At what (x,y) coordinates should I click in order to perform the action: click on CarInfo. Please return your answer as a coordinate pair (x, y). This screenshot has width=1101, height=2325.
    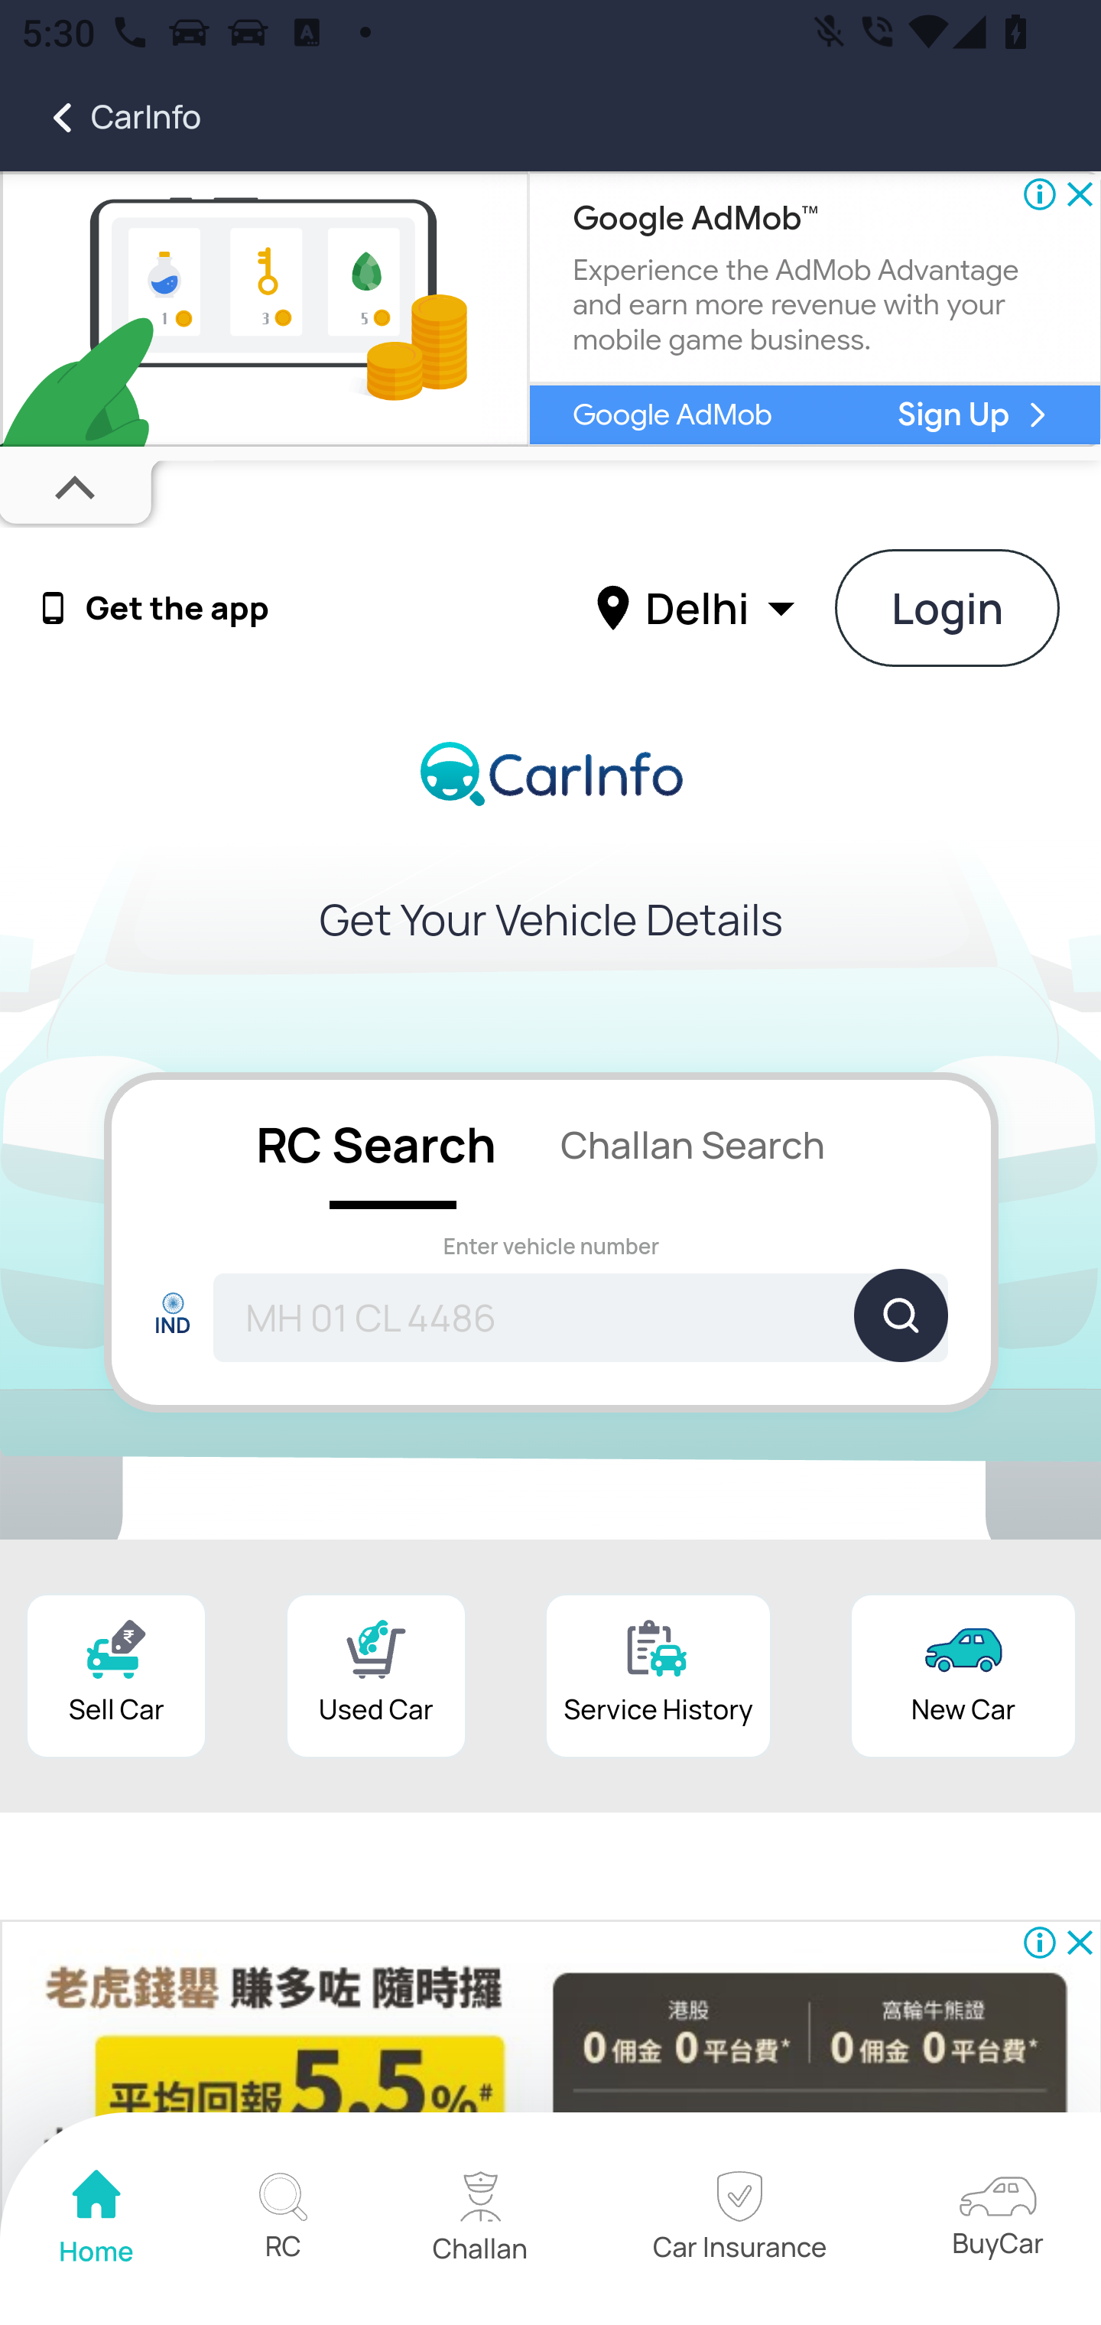
    Looking at the image, I should click on (101, 118).